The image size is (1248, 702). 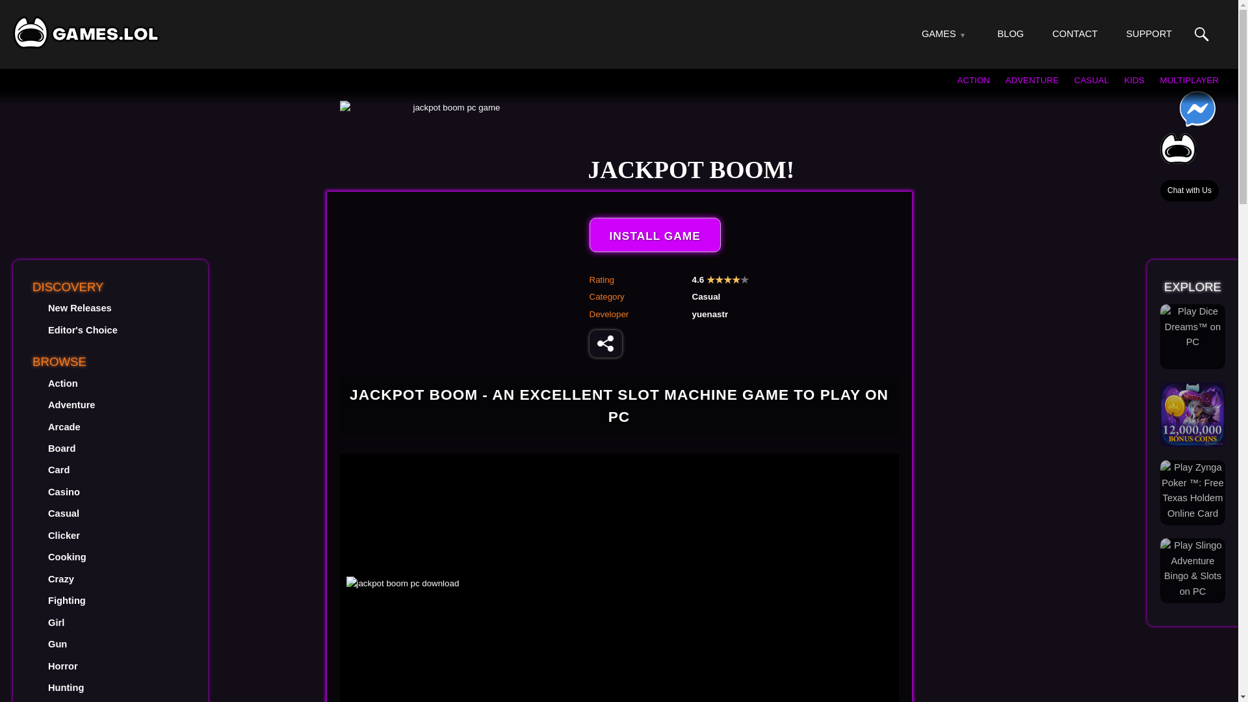 What do you see at coordinates (1134, 79) in the screenshot?
I see `KIDS` at bounding box center [1134, 79].